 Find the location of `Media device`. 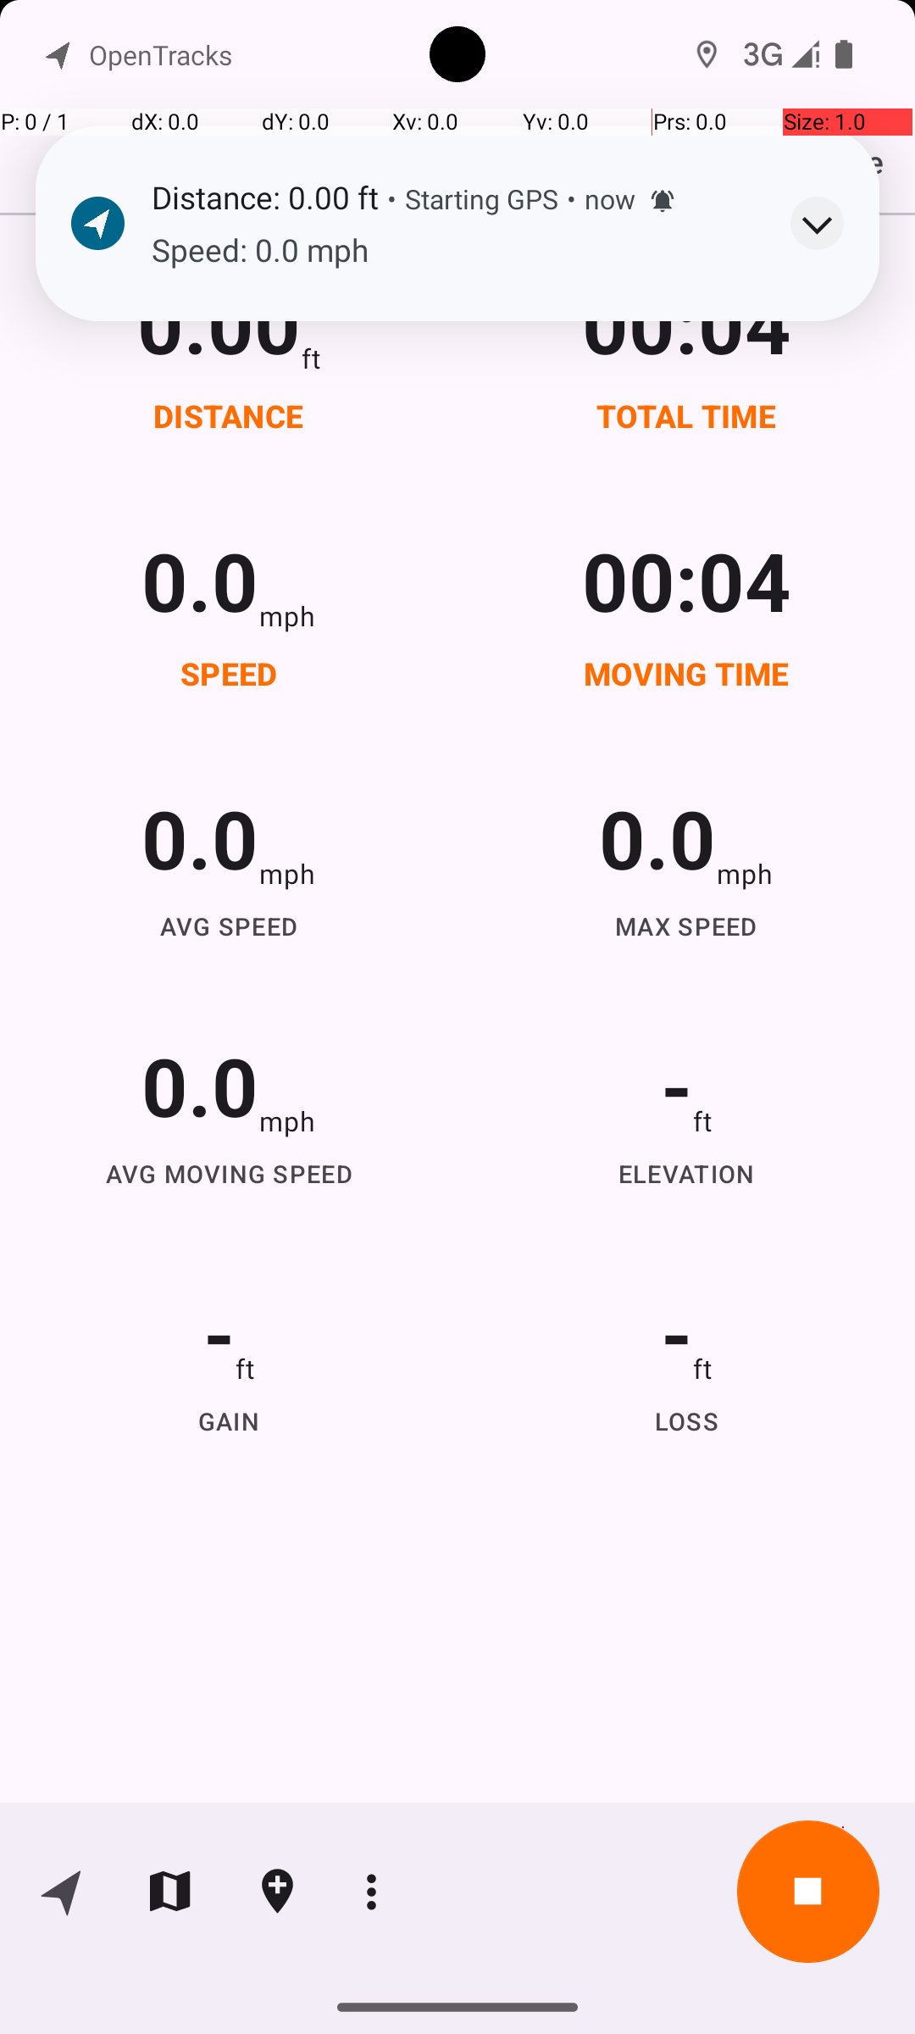

Media device is located at coordinates (740, 176).